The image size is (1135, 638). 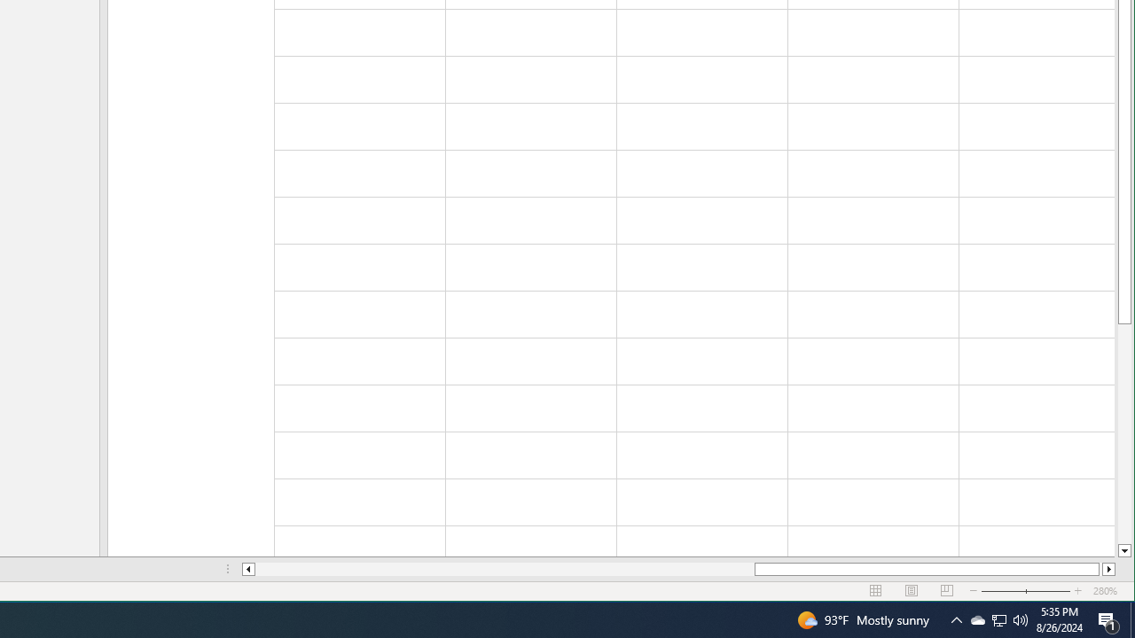 I want to click on Action Center, 1 new notification, so click(x=1021, y=620).